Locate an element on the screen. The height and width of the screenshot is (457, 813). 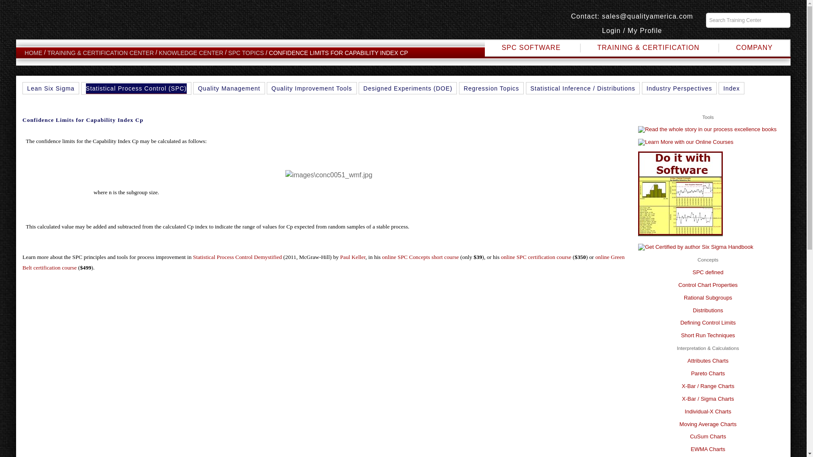
Lean Six Sigma is located at coordinates (51, 88).